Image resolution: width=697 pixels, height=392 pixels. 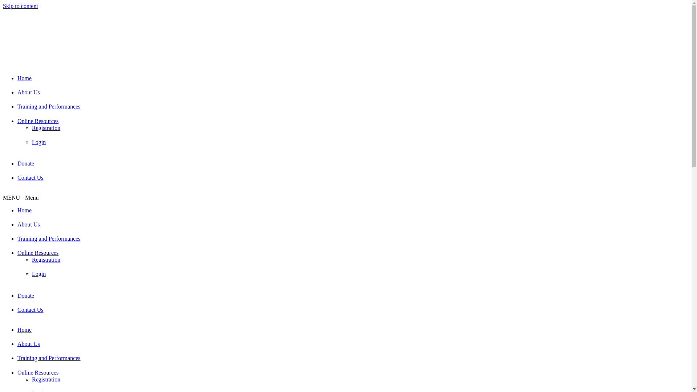 What do you see at coordinates (46, 128) in the screenshot?
I see `Registration` at bounding box center [46, 128].